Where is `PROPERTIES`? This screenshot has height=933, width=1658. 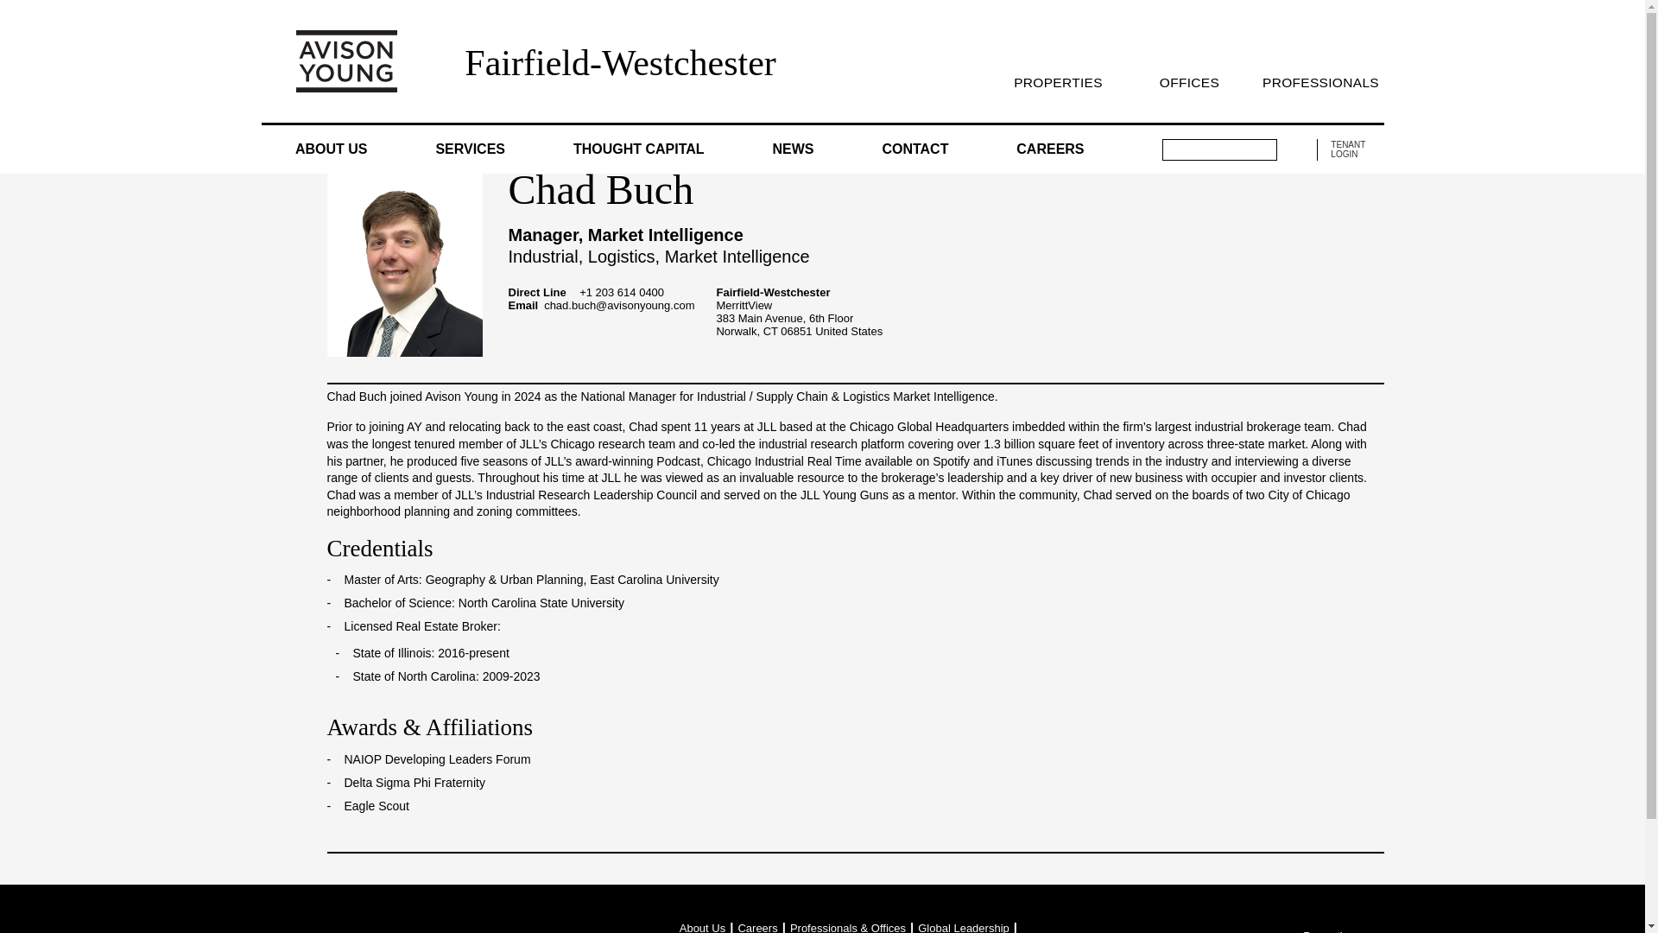
PROPERTIES is located at coordinates (1057, 82).